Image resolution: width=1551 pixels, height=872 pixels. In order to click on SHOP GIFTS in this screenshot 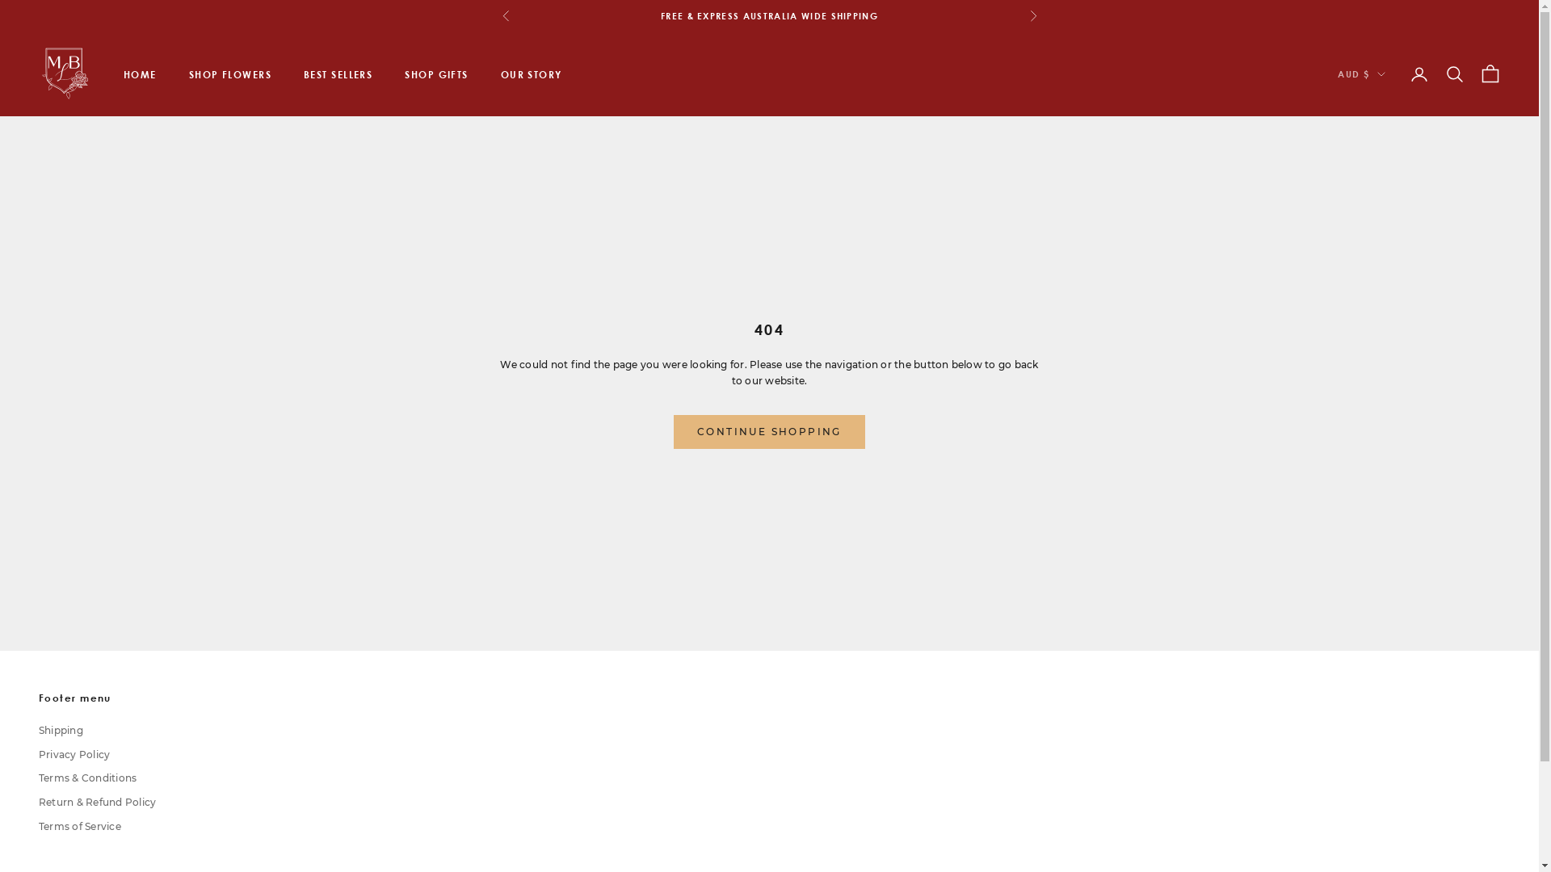, I will do `click(436, 74)`.